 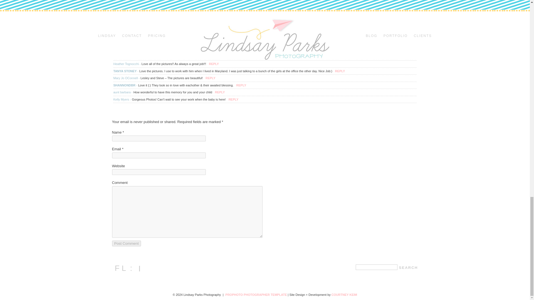 I want to click on Search, so click(x=408, y=267).